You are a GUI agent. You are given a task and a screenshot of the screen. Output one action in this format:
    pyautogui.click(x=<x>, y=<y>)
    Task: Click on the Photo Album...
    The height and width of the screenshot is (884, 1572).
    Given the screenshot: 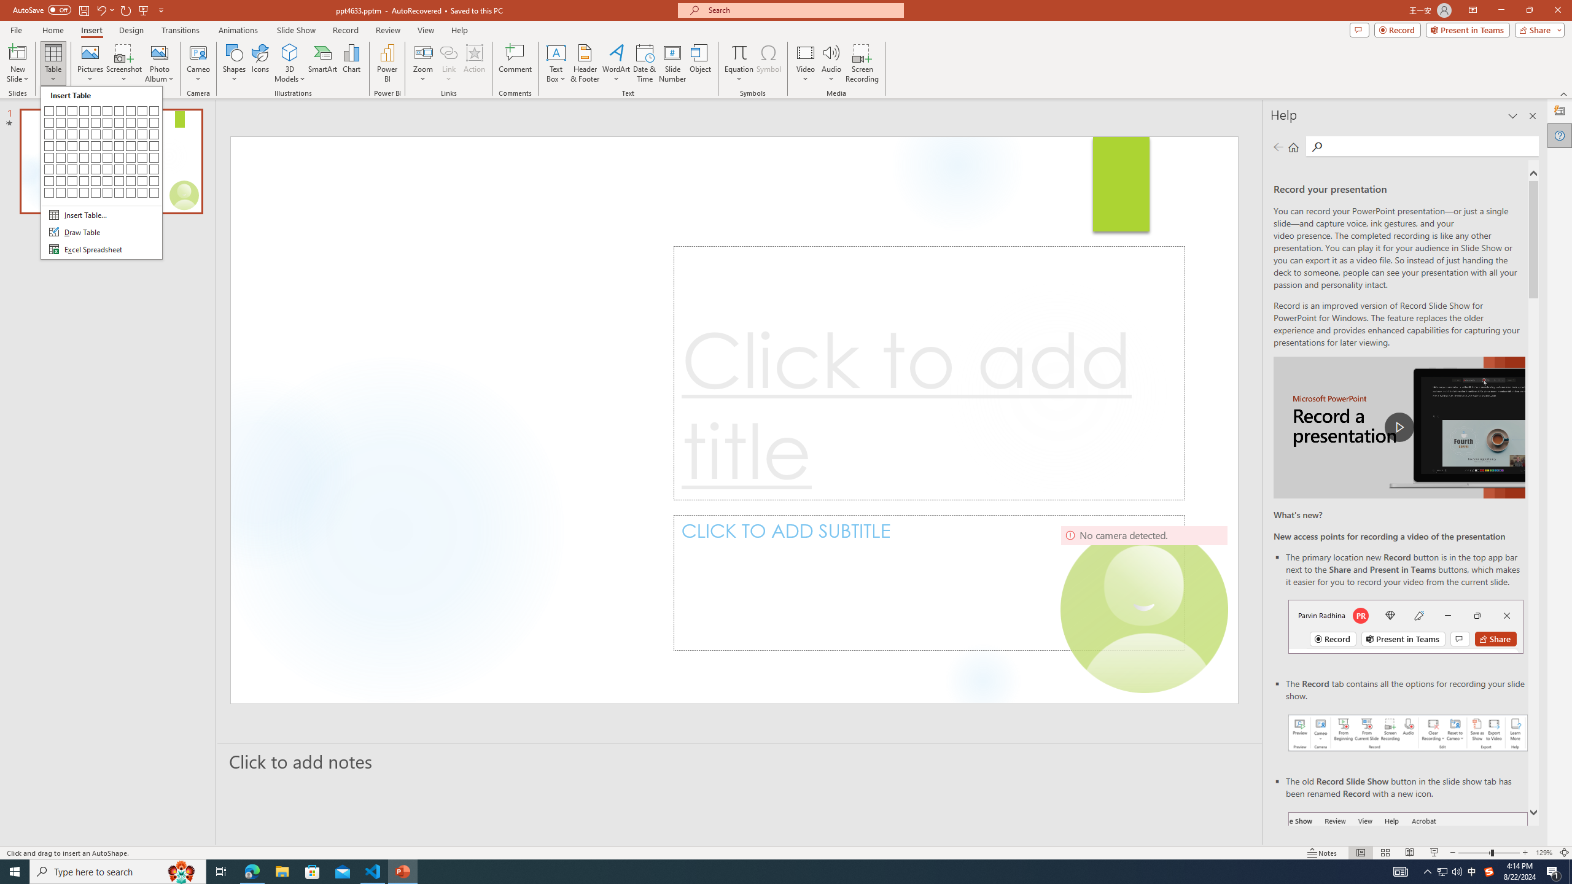 What is the action you would take?
    pyautogui.click(x=159, y=63)
    